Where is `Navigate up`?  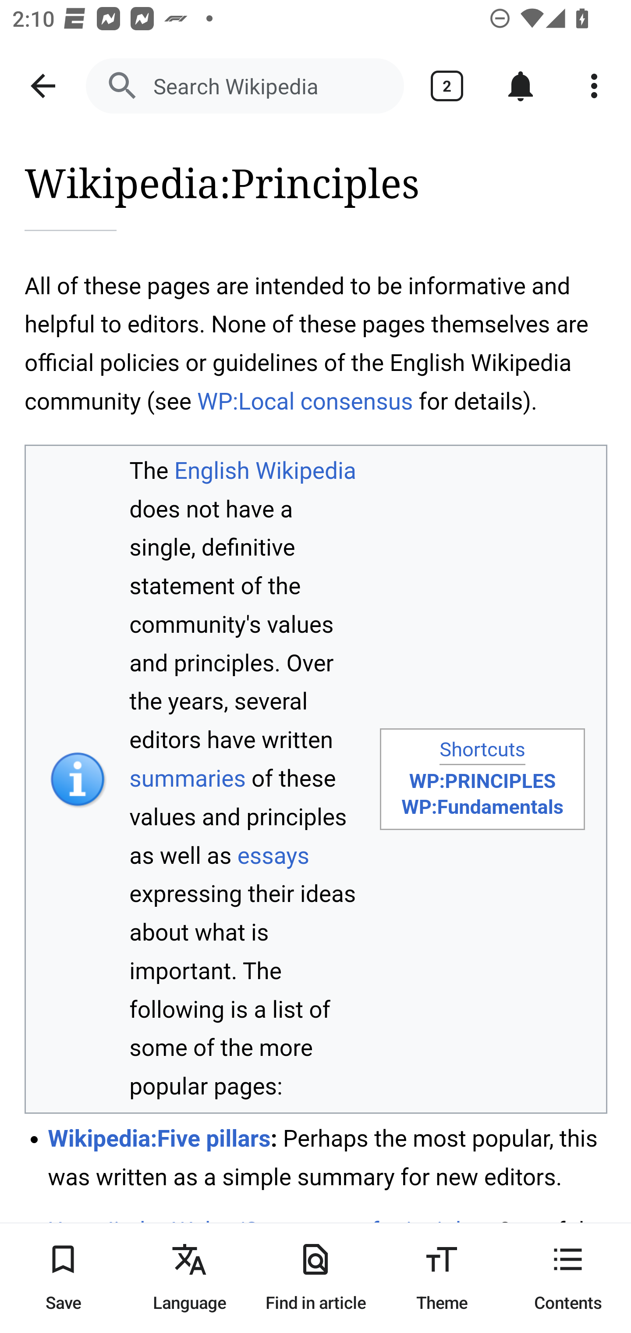 Navigate up is located at coordinates (43, 86).